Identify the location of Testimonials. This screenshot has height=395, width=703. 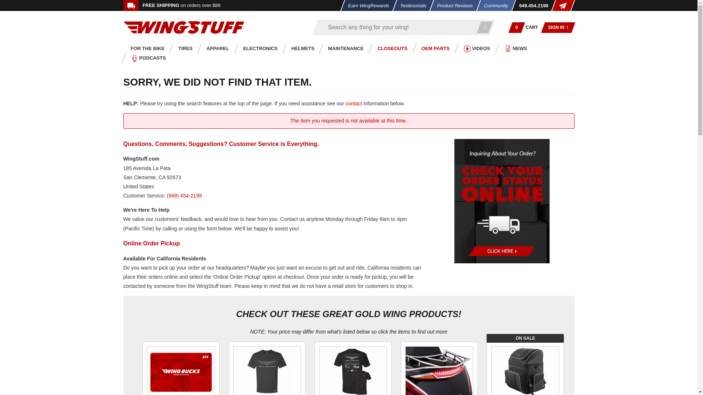
(411, 5).